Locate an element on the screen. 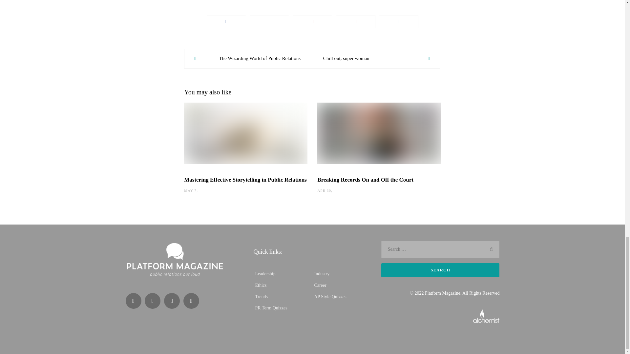 The image size is (630, 354). Alchemist-Logo-White-1920x974 is located at coordinates (486, 315).